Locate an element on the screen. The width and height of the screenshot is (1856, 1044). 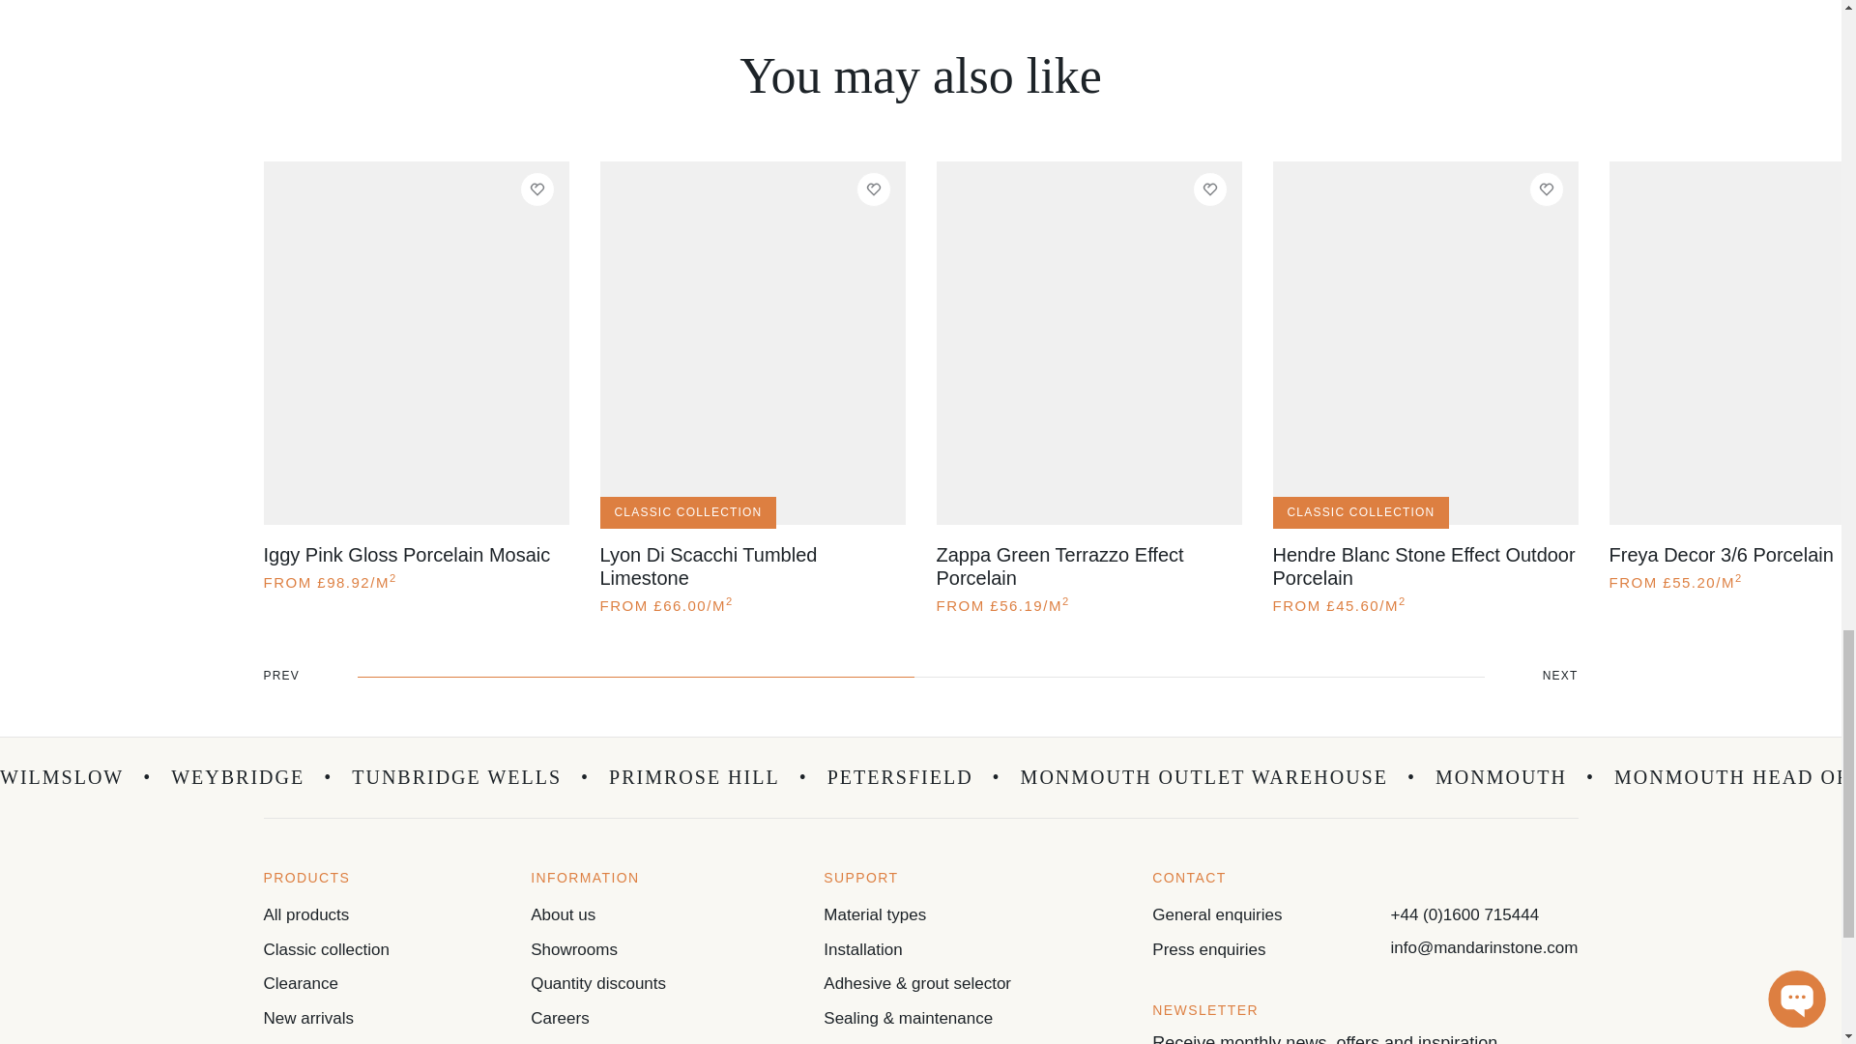
WEYBRIDGE is located at coordinates (251, 777).